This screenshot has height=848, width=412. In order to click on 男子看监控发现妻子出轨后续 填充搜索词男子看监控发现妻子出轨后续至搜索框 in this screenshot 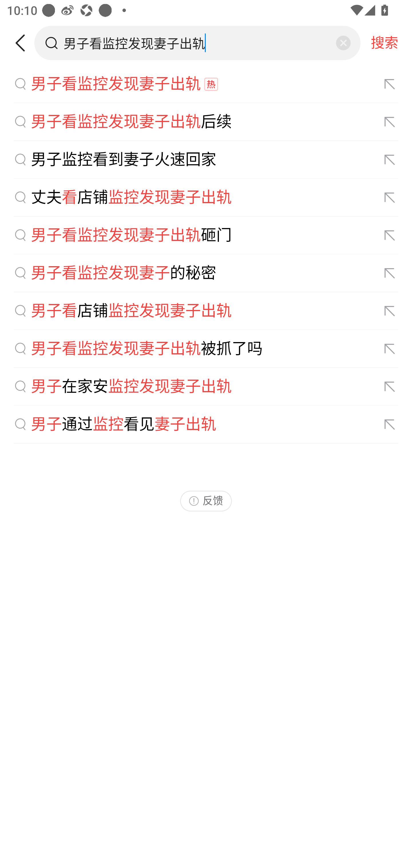, I will do `click(206, 122)`.